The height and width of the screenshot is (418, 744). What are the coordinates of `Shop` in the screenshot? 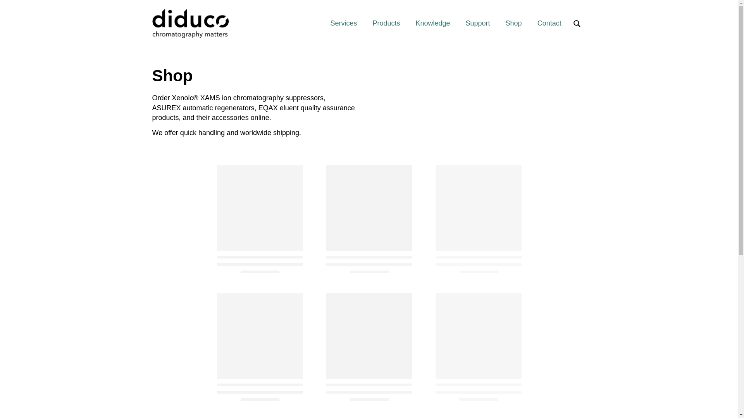 It's located at (514, 23).